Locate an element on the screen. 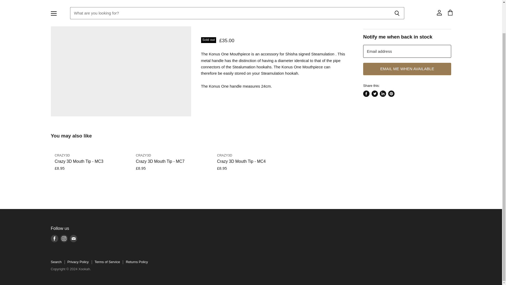  Home is located at coordinates (56, 2).